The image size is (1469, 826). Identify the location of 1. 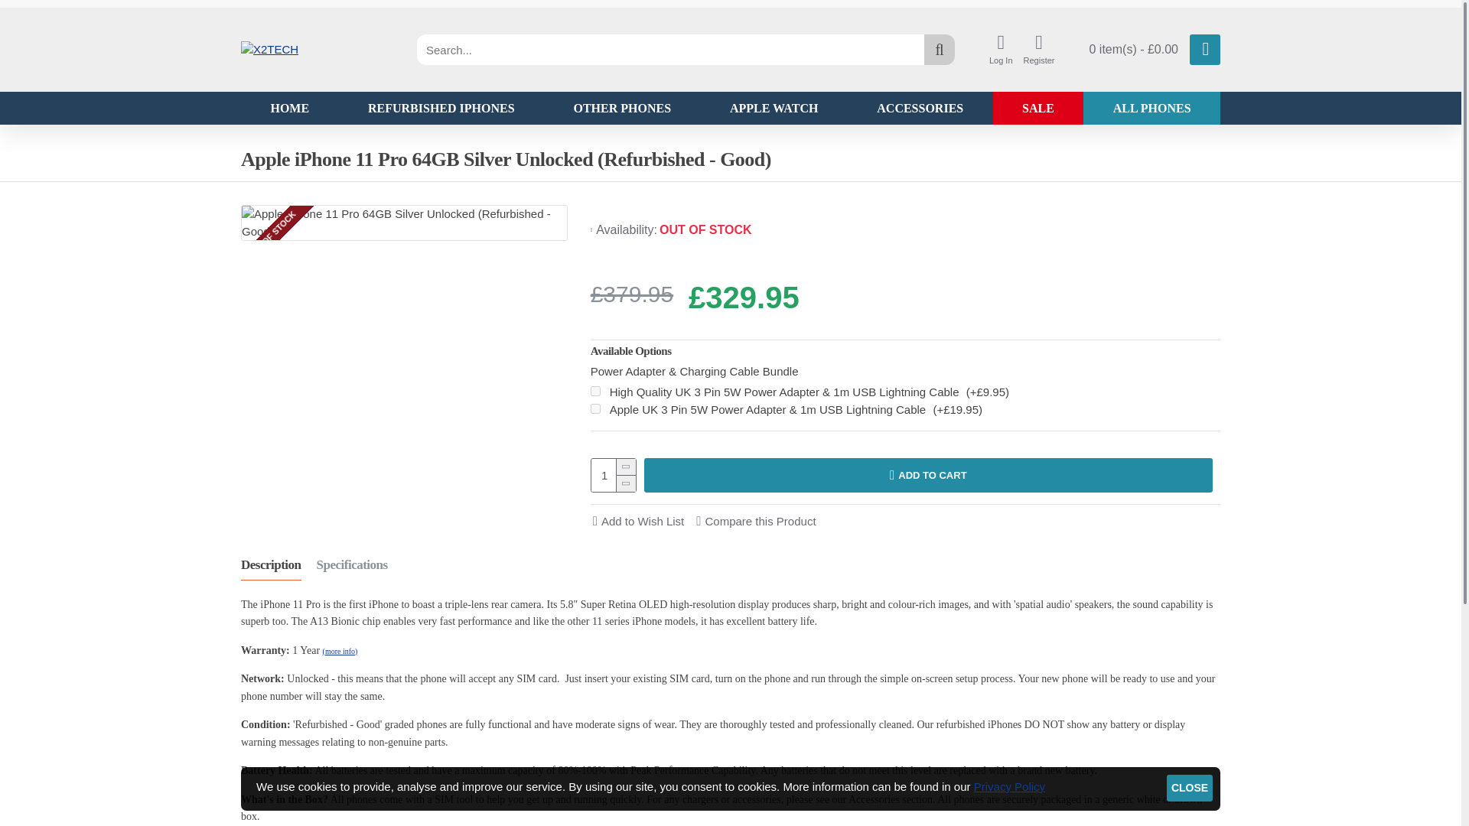
(614, 475).